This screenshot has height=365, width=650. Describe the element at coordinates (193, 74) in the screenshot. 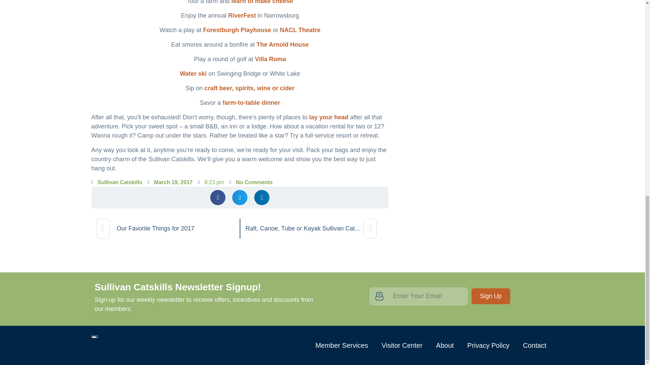

I see `Water ski` at that location.